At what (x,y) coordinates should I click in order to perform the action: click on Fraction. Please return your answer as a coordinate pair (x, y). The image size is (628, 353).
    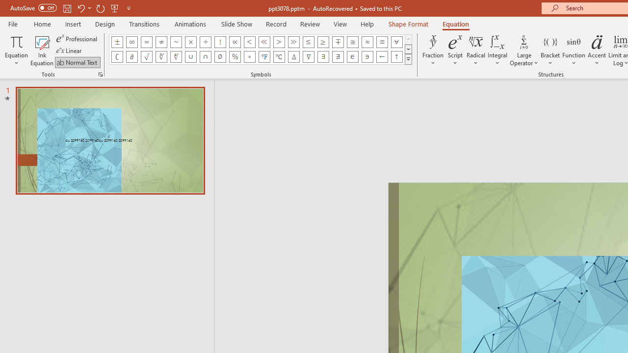
    Looking at the image, I should click on (433, 50).